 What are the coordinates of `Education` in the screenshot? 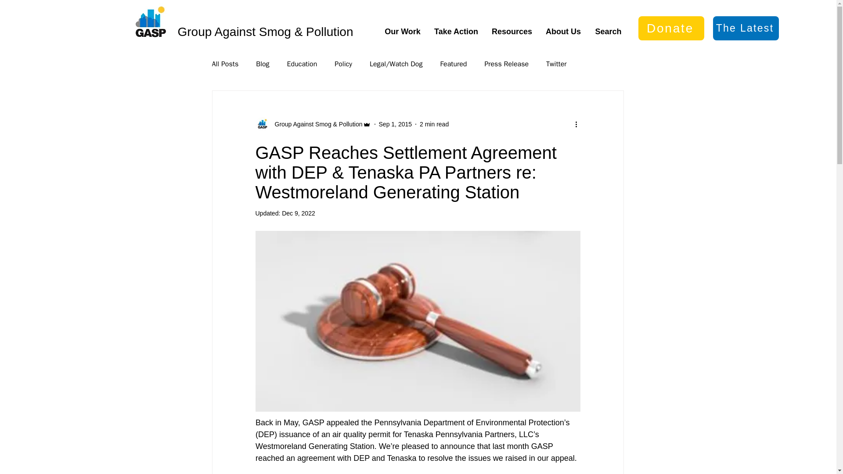 It's located at (302, 64).